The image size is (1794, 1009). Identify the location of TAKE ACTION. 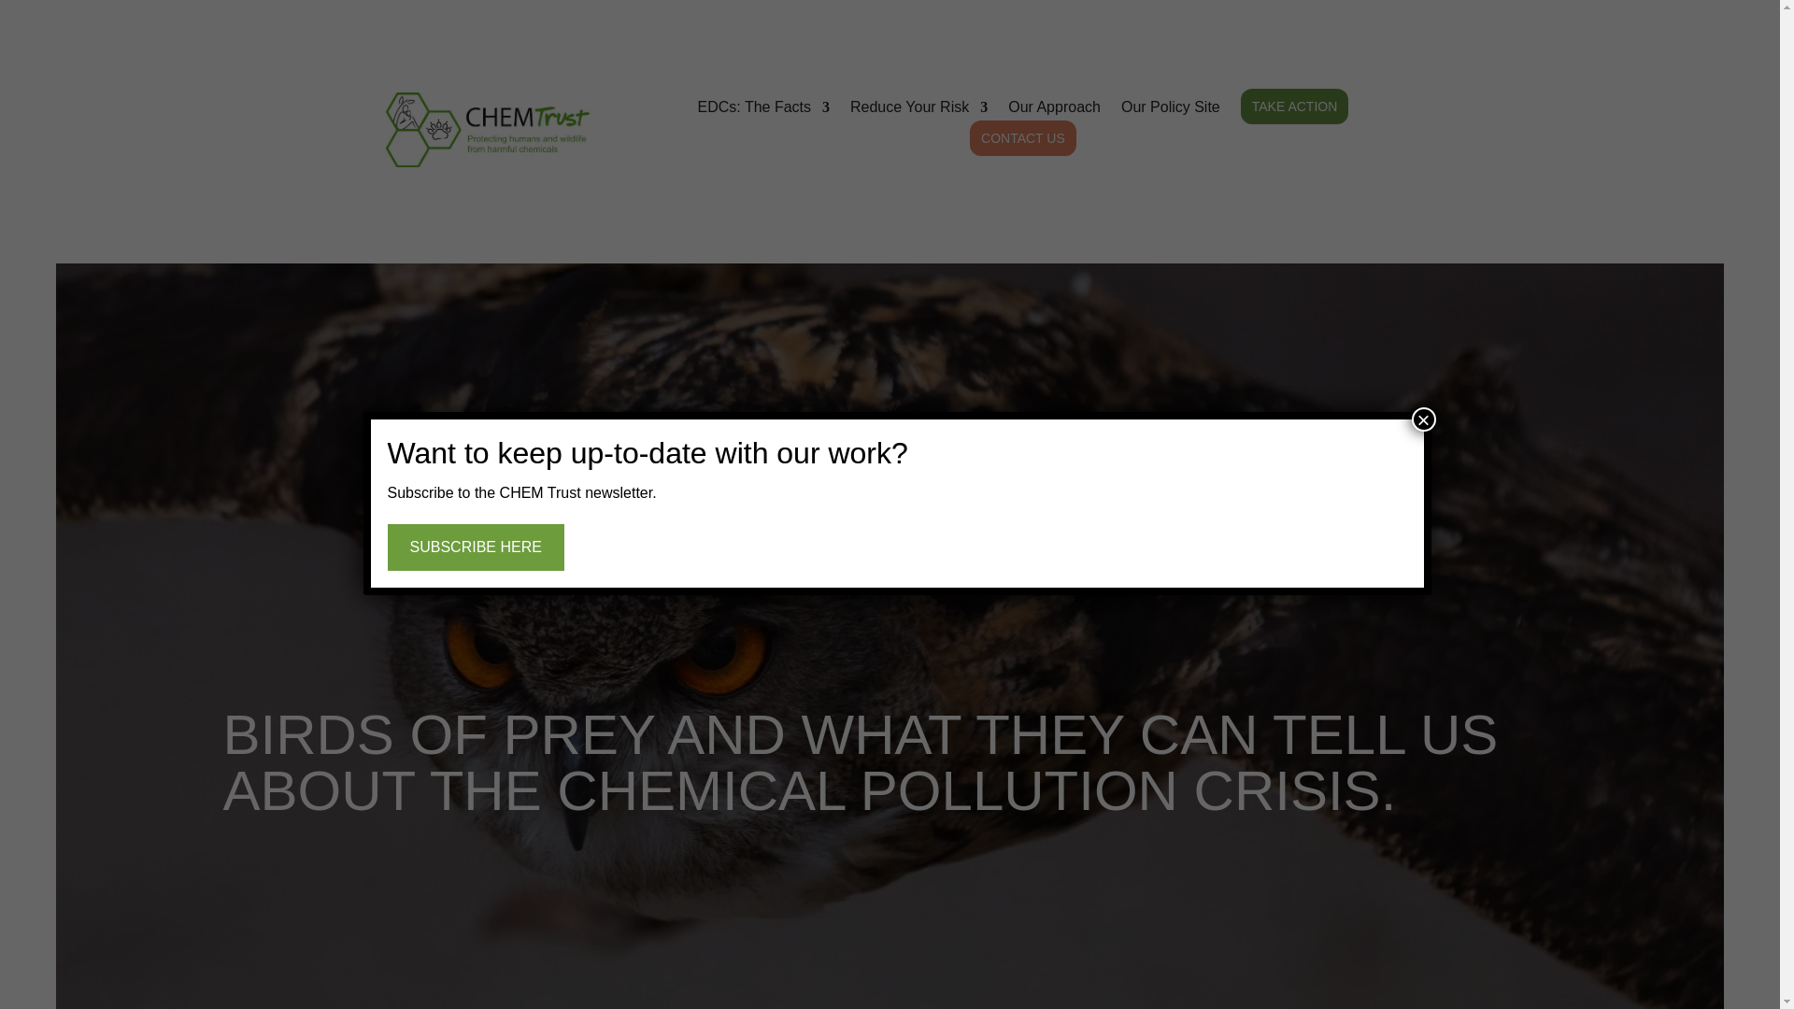
(1295, 107).